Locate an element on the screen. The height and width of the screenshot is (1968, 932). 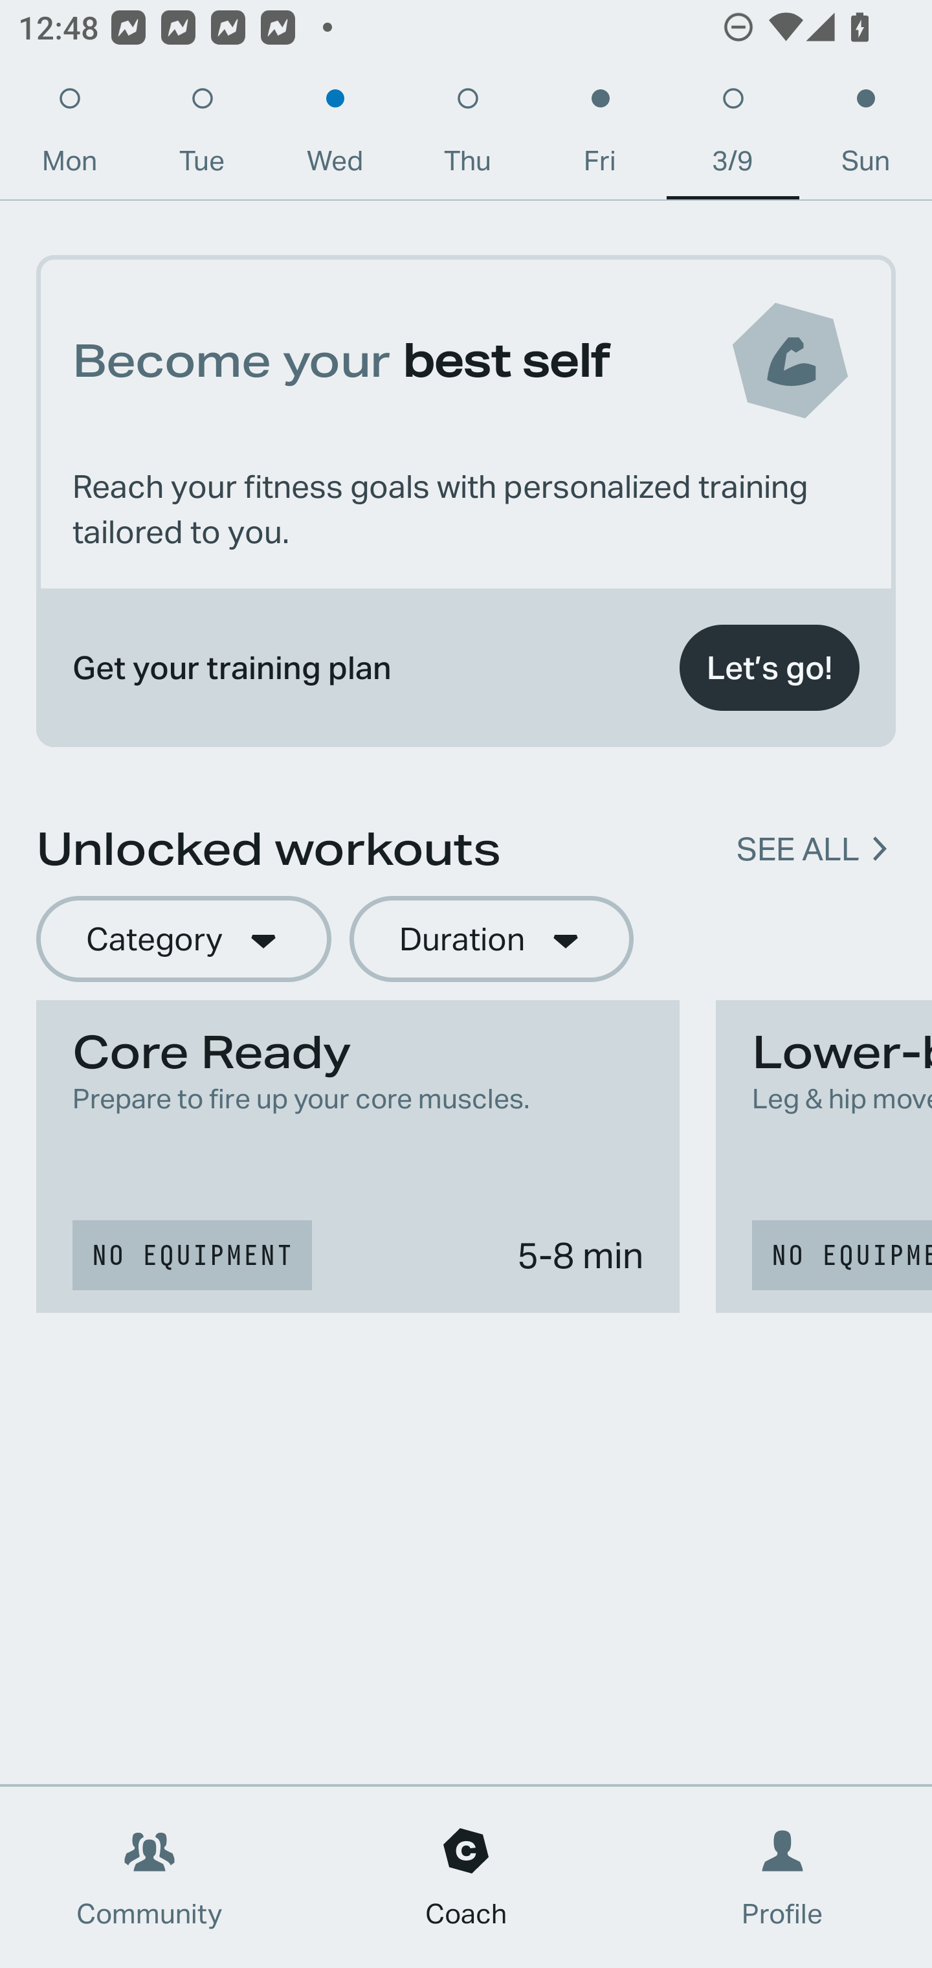
Tue is located at coordinates (202, 136).